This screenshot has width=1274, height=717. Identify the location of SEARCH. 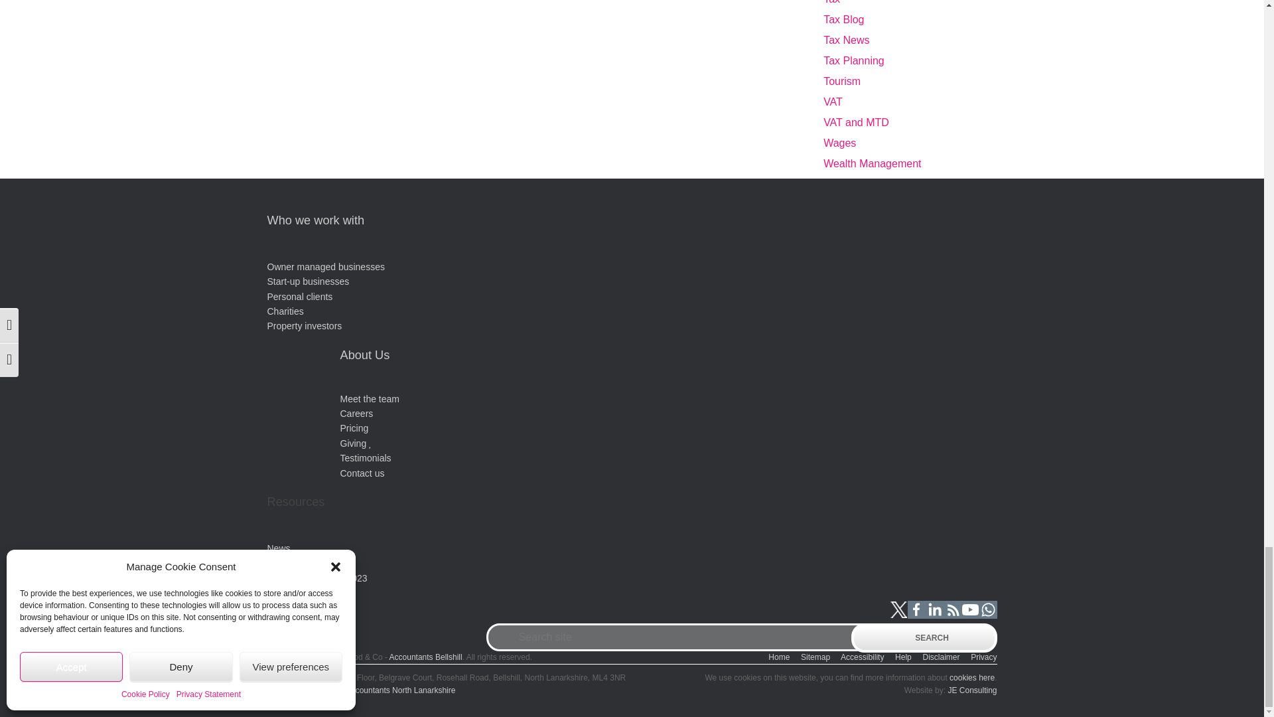
(924, 637).